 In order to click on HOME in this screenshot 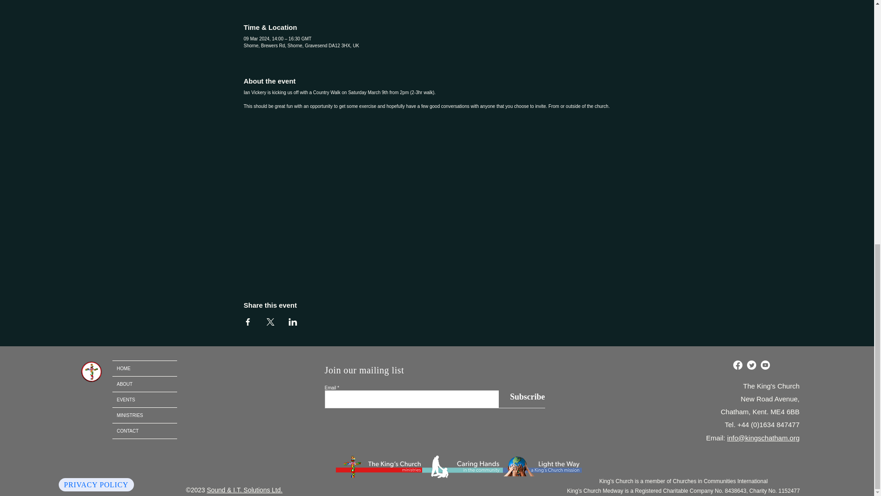, I will do `click(144, 368)`.